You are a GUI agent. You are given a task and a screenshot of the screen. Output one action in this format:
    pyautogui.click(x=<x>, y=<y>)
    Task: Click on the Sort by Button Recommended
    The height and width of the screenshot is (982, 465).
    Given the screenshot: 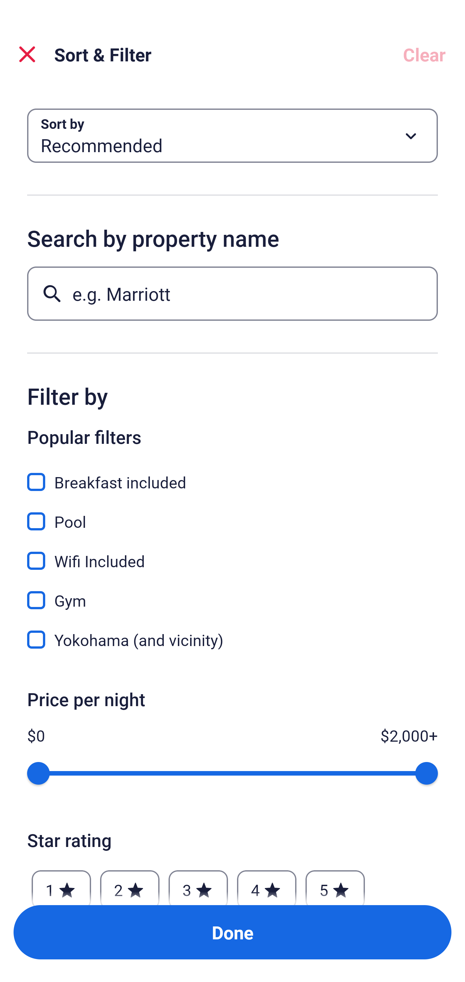 What is the action you would take?
    pyautogui.click(x=232, y=136)
    